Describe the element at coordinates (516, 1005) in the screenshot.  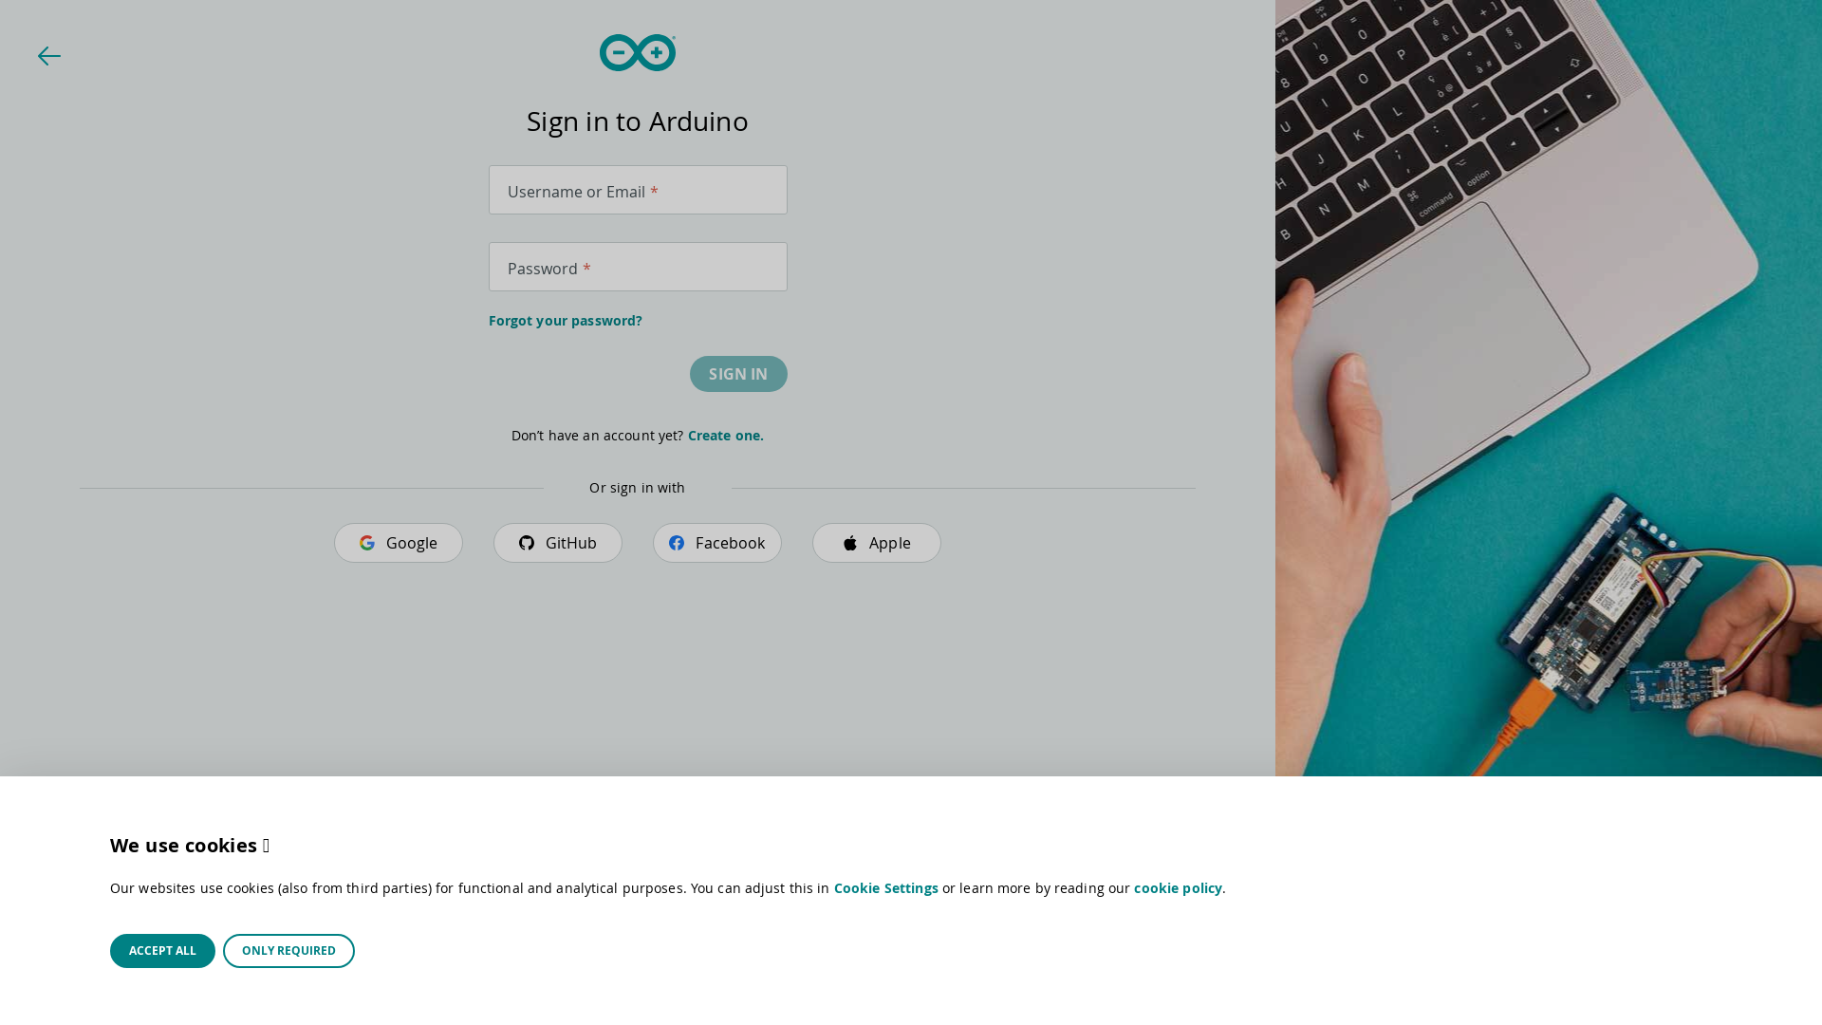
I see `Terms Of Service` at that location.